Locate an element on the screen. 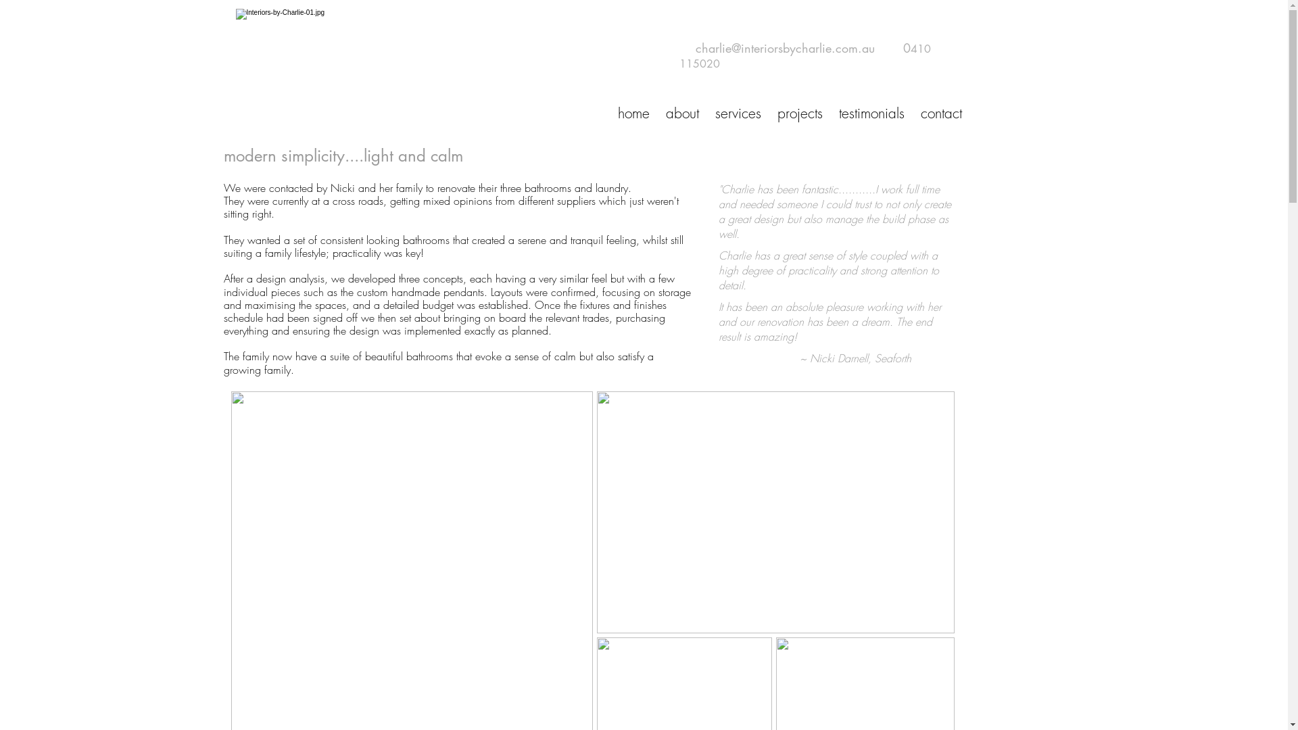 This screenshot has width=1298, height=730. home is located at coordinates (633, 112).